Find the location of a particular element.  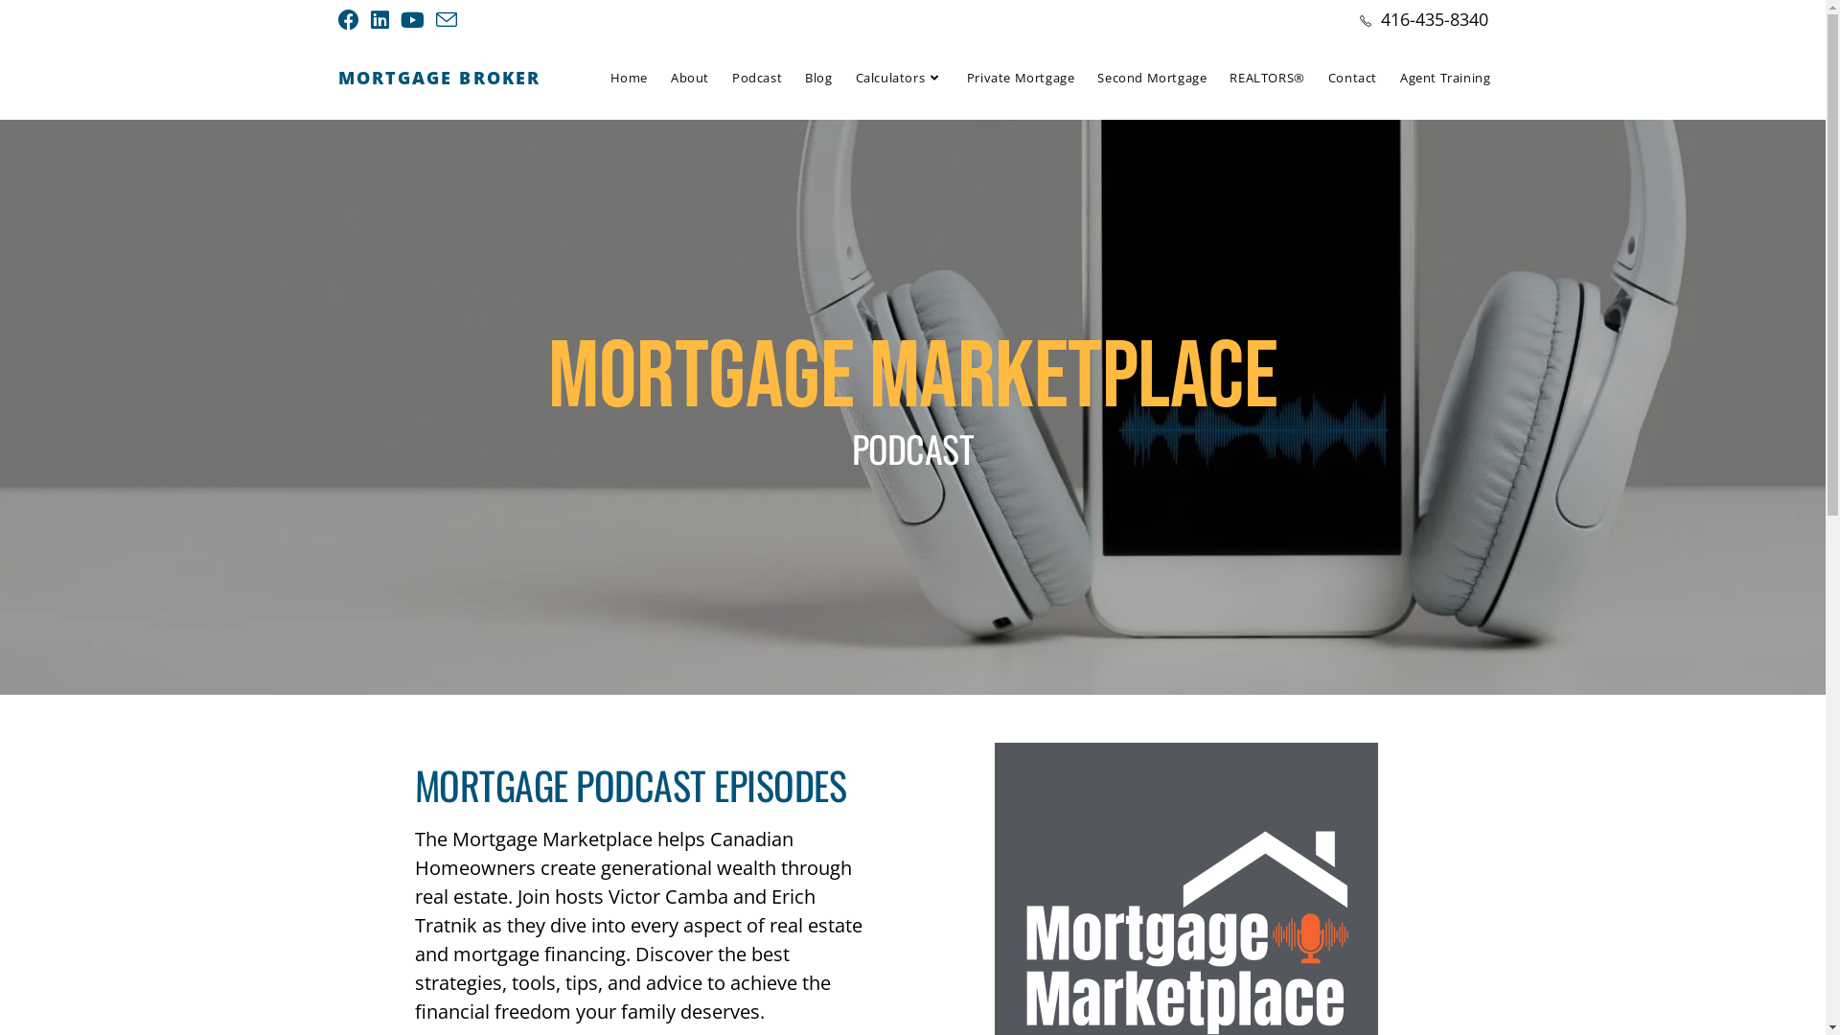

Blog is located at coordinates (818, 78).